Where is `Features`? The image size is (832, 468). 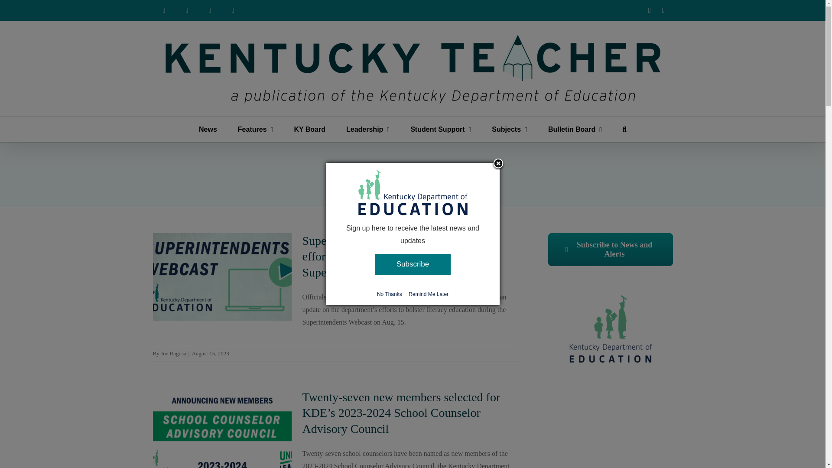 Features is located at coordinates (256, 129).